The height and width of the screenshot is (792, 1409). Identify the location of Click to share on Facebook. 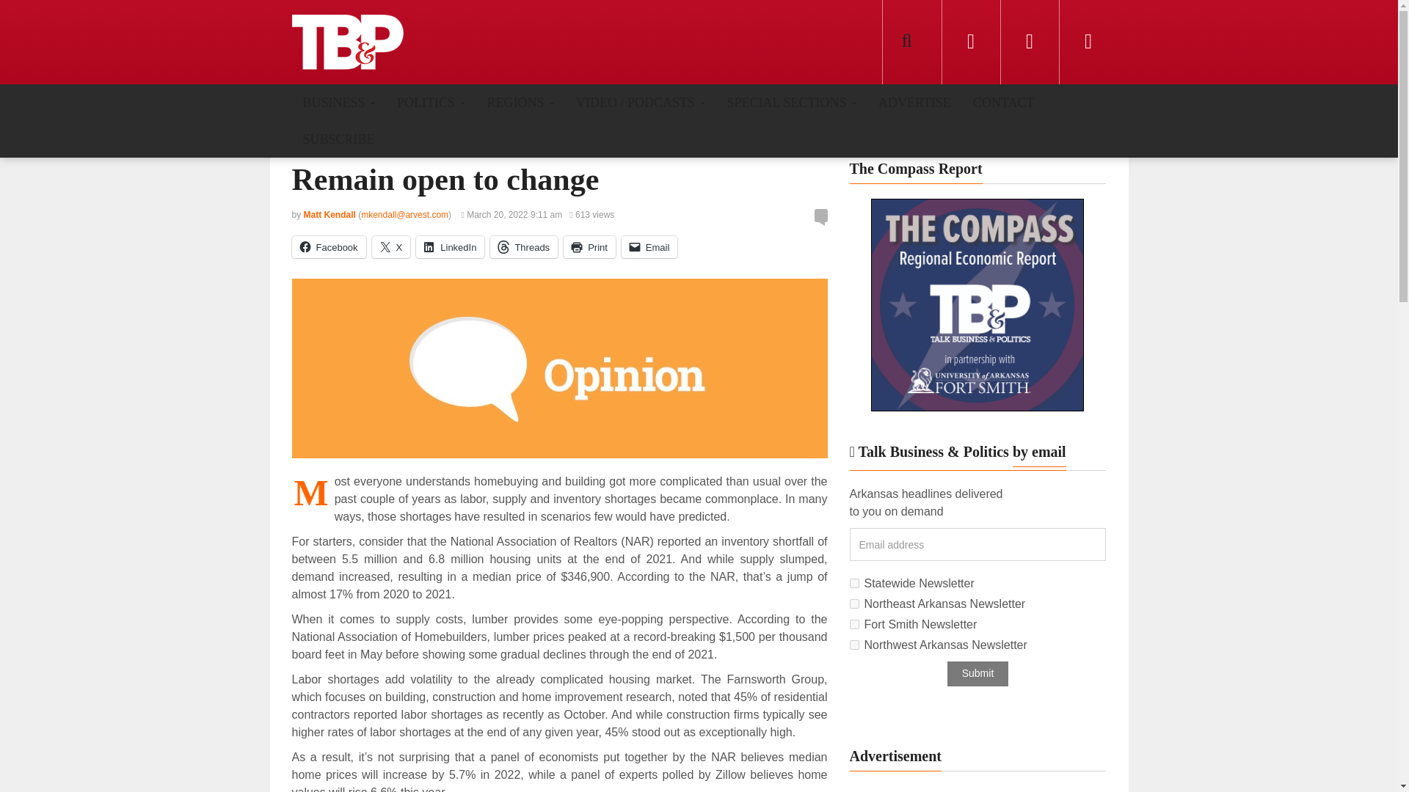
(329, 246).